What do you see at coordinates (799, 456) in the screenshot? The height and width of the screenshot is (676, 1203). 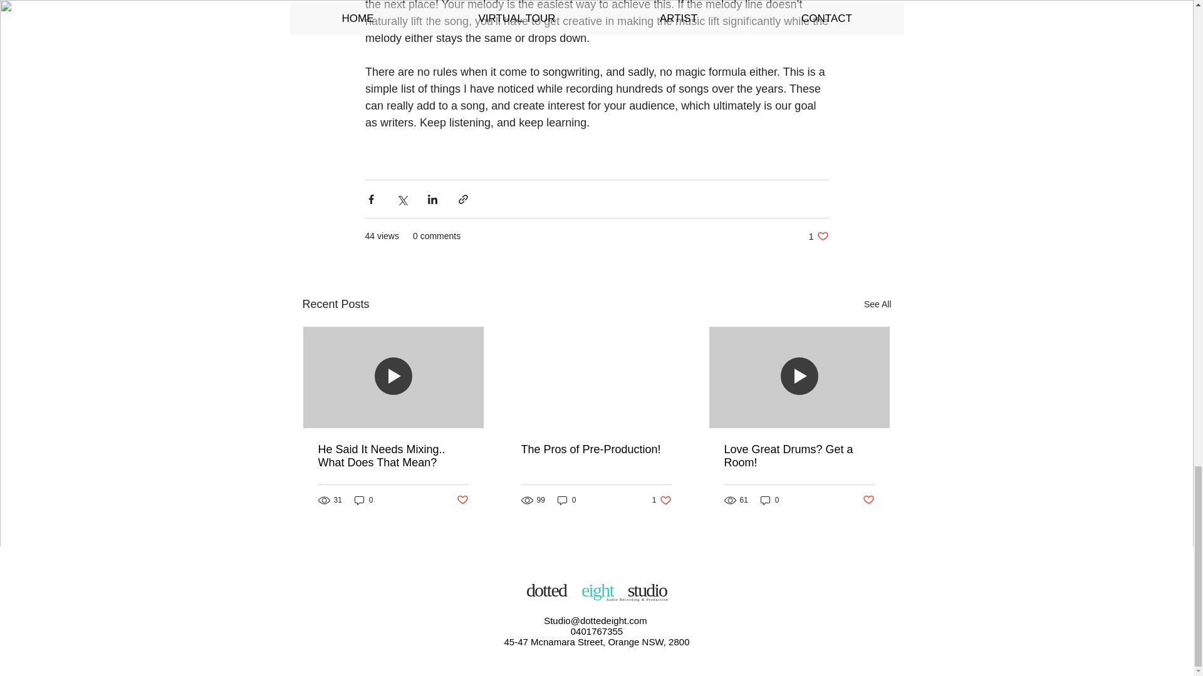 I see `Love Great Drums? Get a Room!` at bounding box center [799, 456].